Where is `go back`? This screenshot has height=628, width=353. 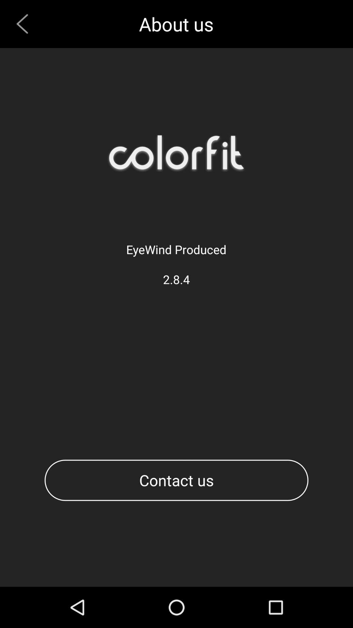
go back is located at coordinates (25, 24).